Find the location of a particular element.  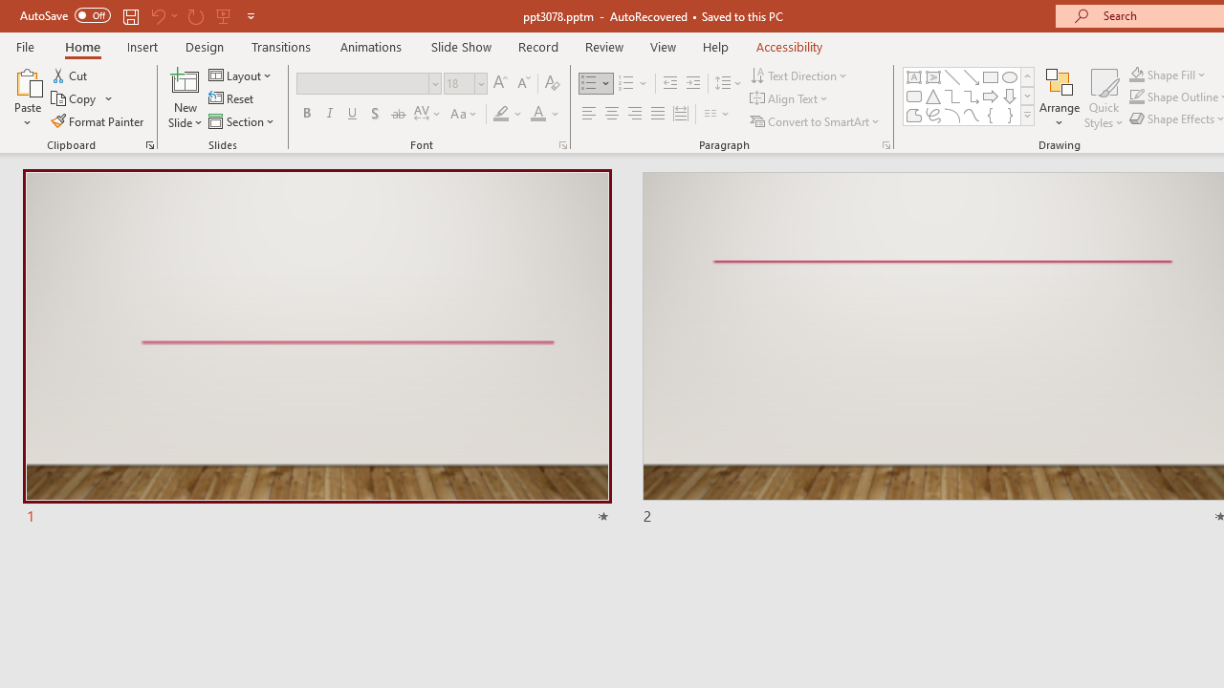

Cut is located at coordinates (71, 75).